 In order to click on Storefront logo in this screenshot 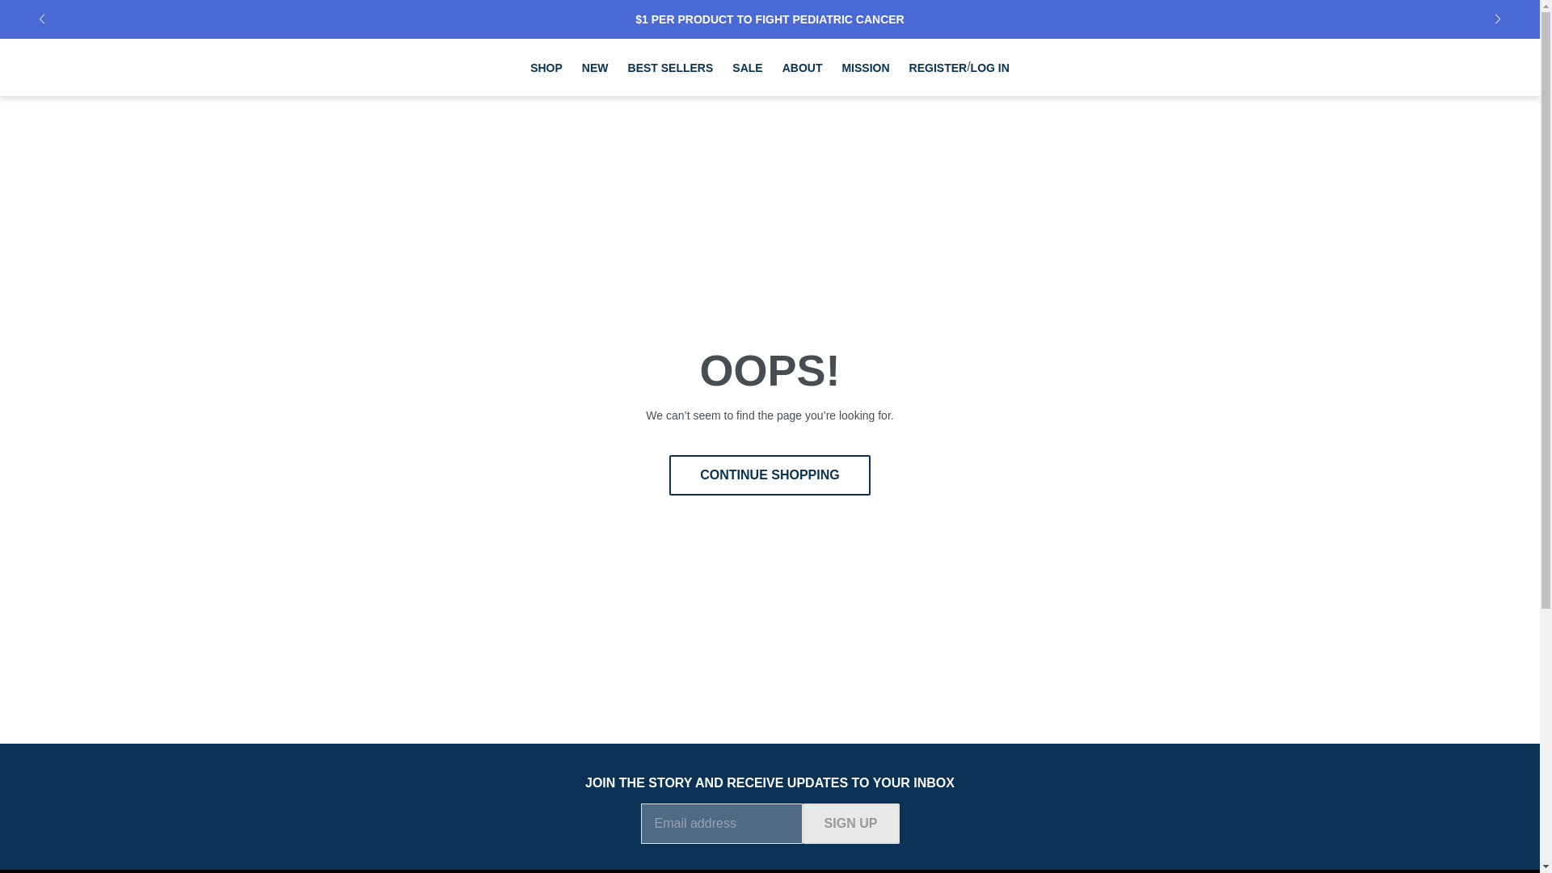, I will do `click(155, 68)`.